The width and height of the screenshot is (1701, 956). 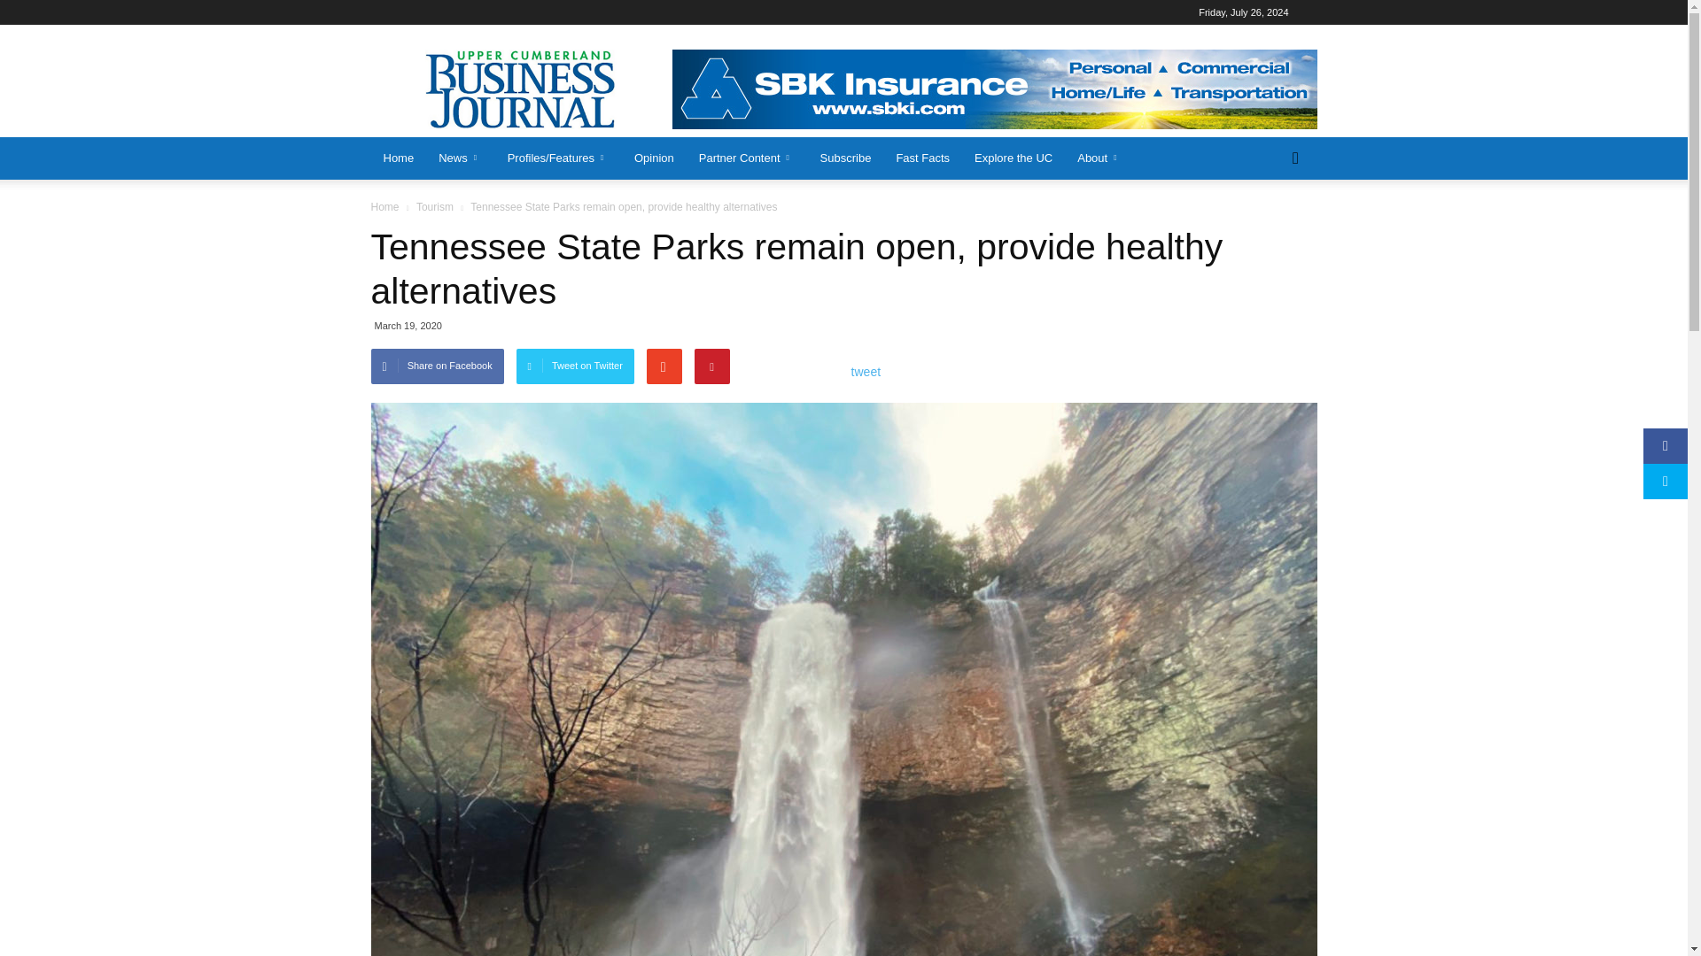 I want to click on Home, so click(x=399, y=158).